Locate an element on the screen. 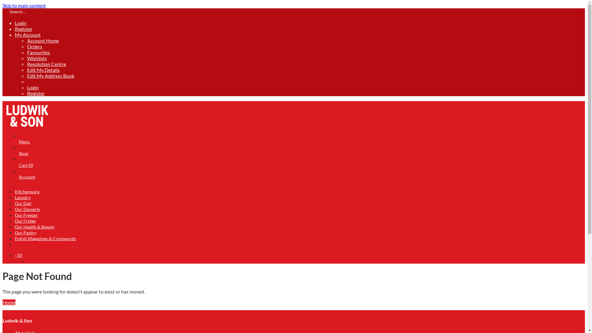 This screenshot has width=592, height=333. Edit My Address Book is located at coordinates (51, 76).